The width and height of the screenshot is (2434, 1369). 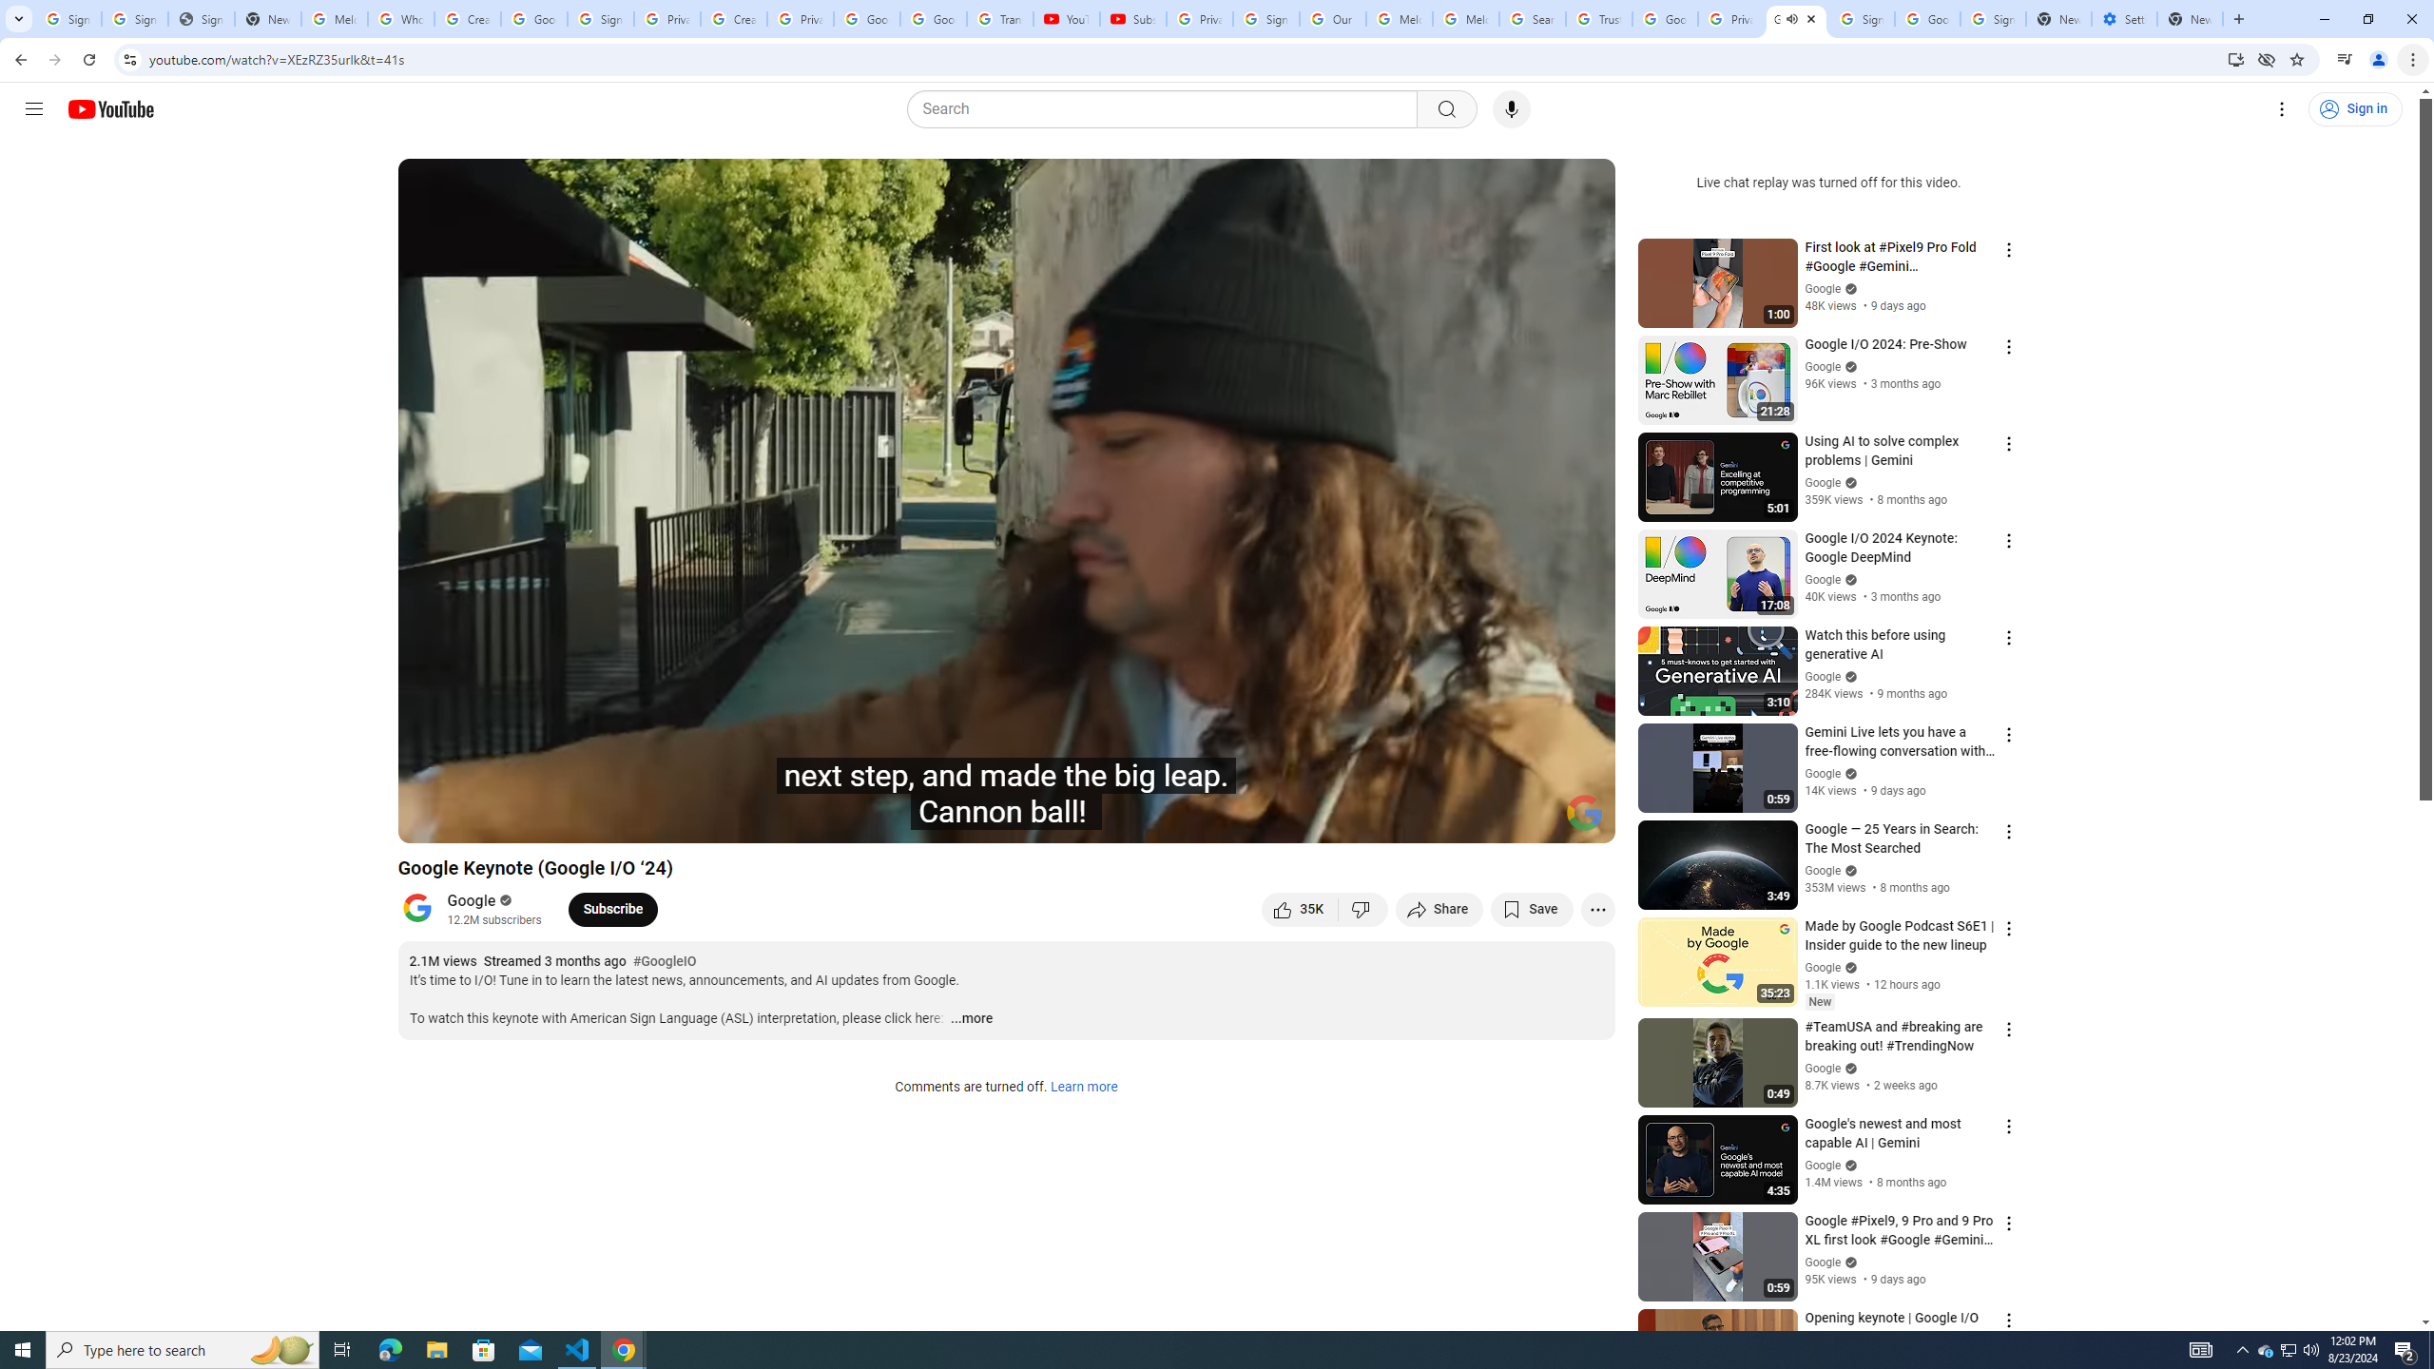 I want to click on Seek slider, so click(x=1006, y=796).